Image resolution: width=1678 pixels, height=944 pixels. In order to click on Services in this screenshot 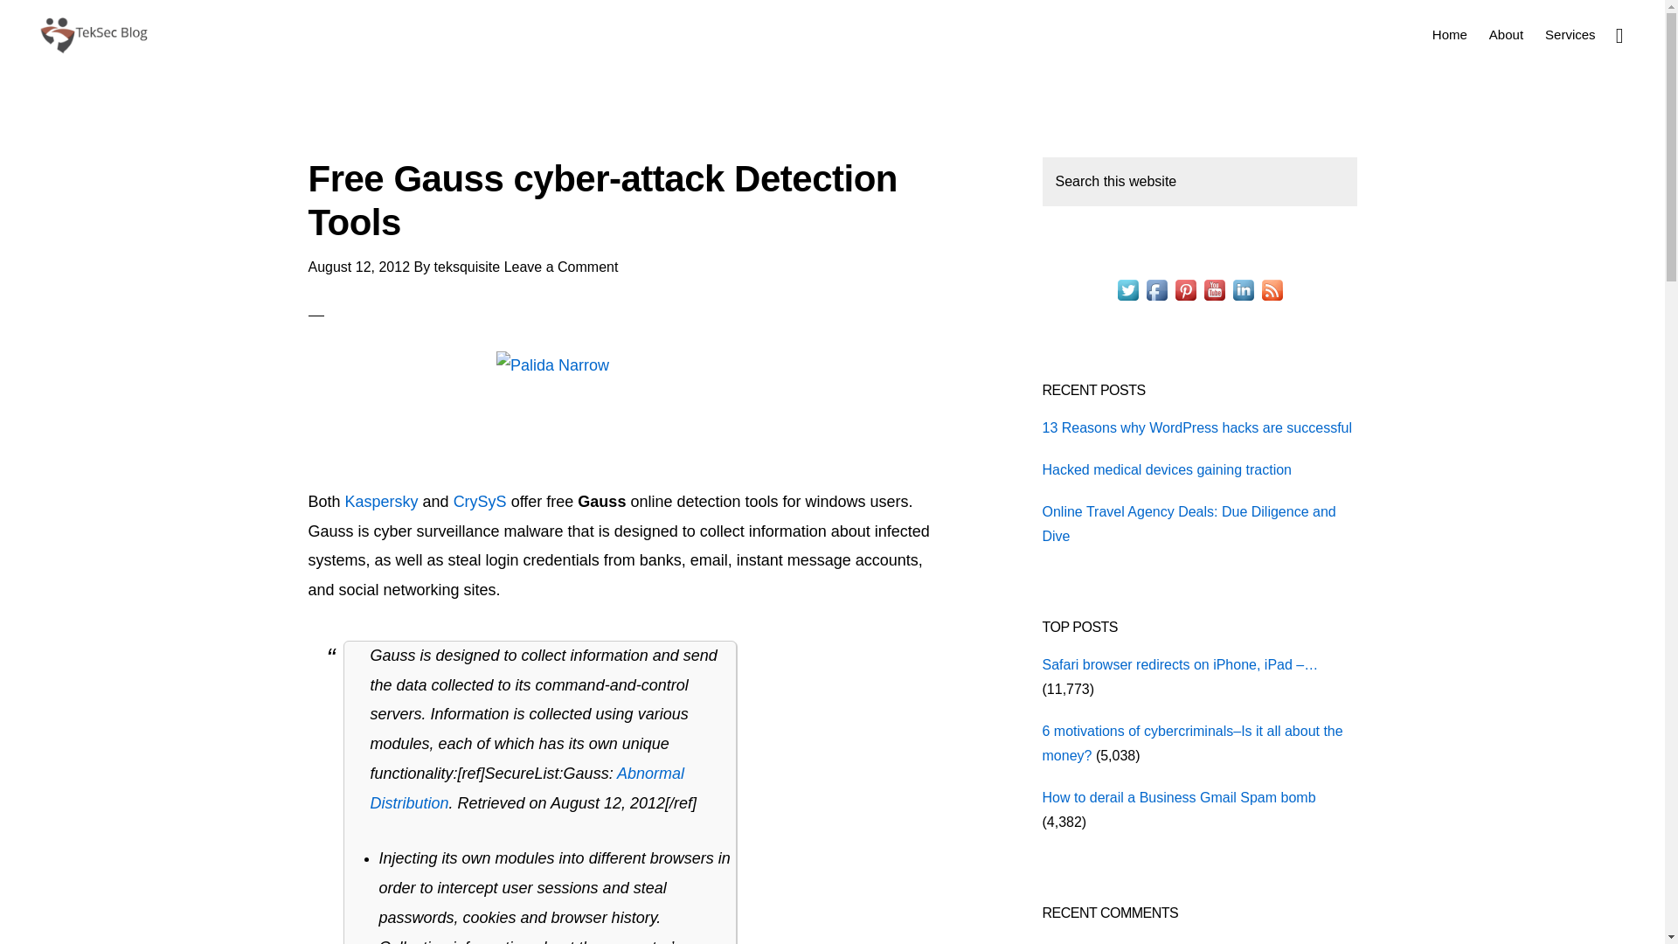, I will do `click(1570, 33)`.